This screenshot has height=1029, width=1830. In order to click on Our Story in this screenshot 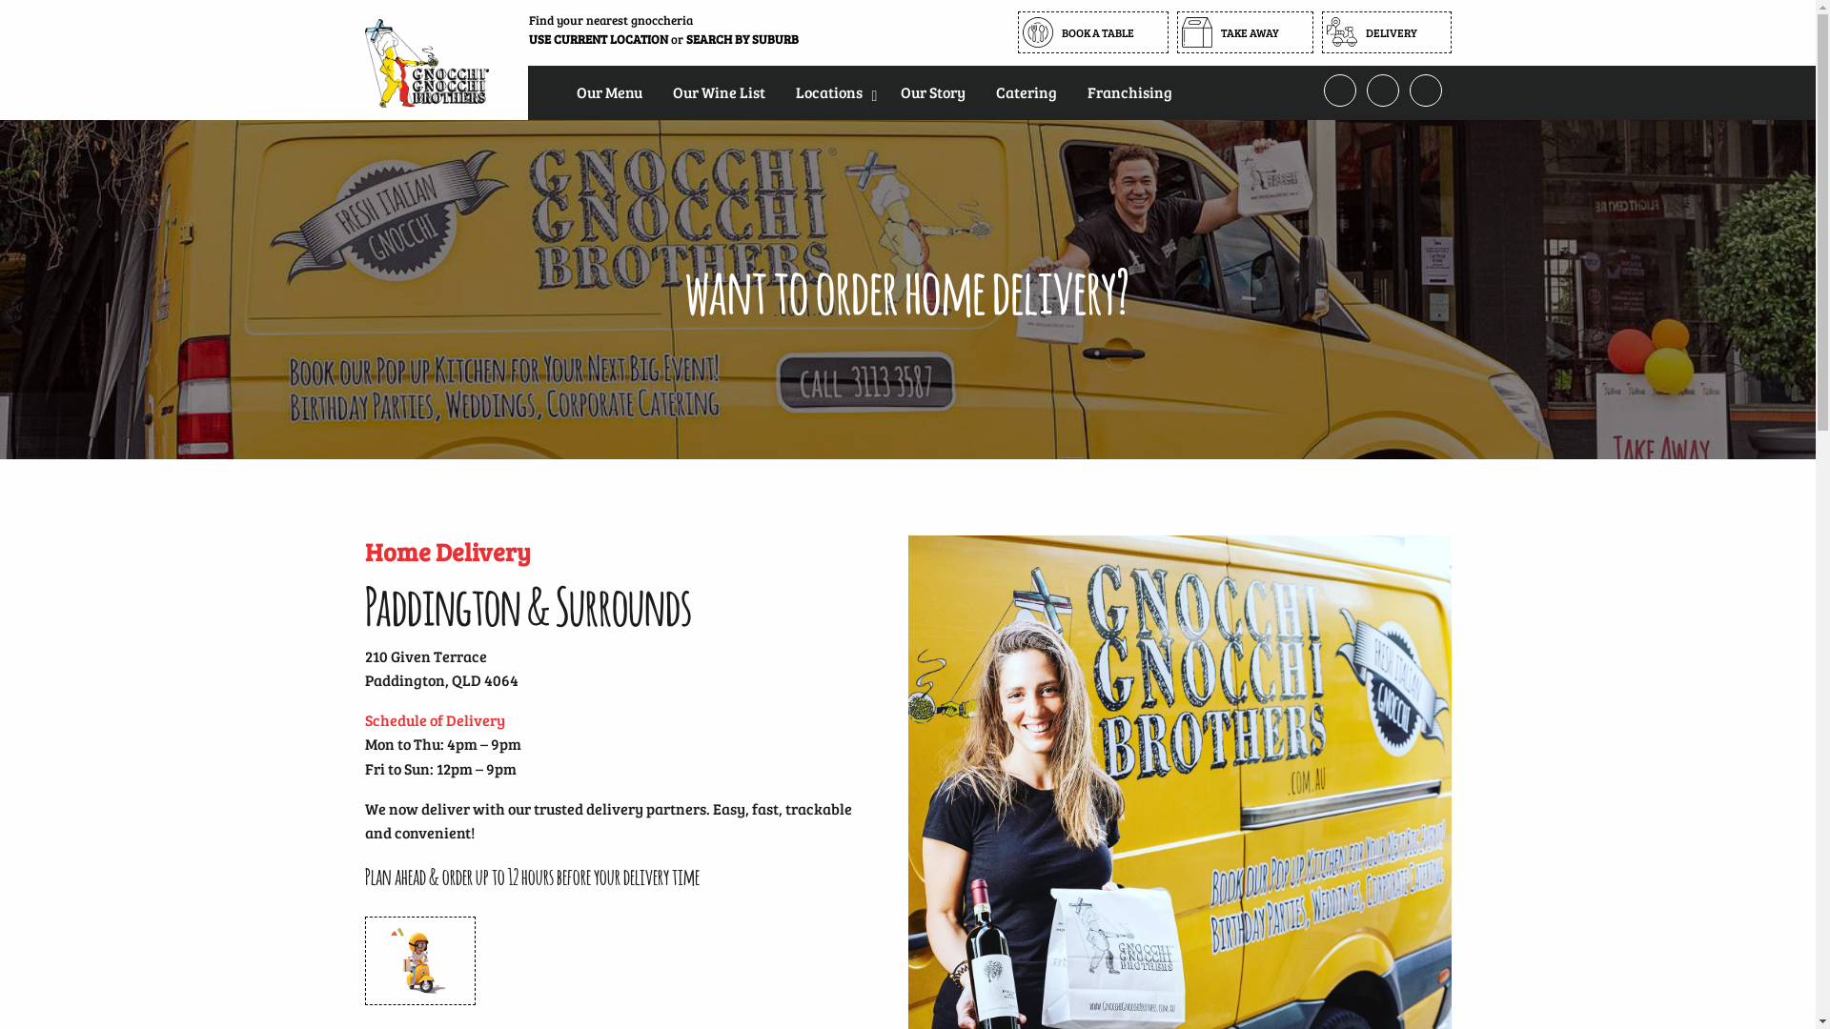, I will do `click(932, 91)`.